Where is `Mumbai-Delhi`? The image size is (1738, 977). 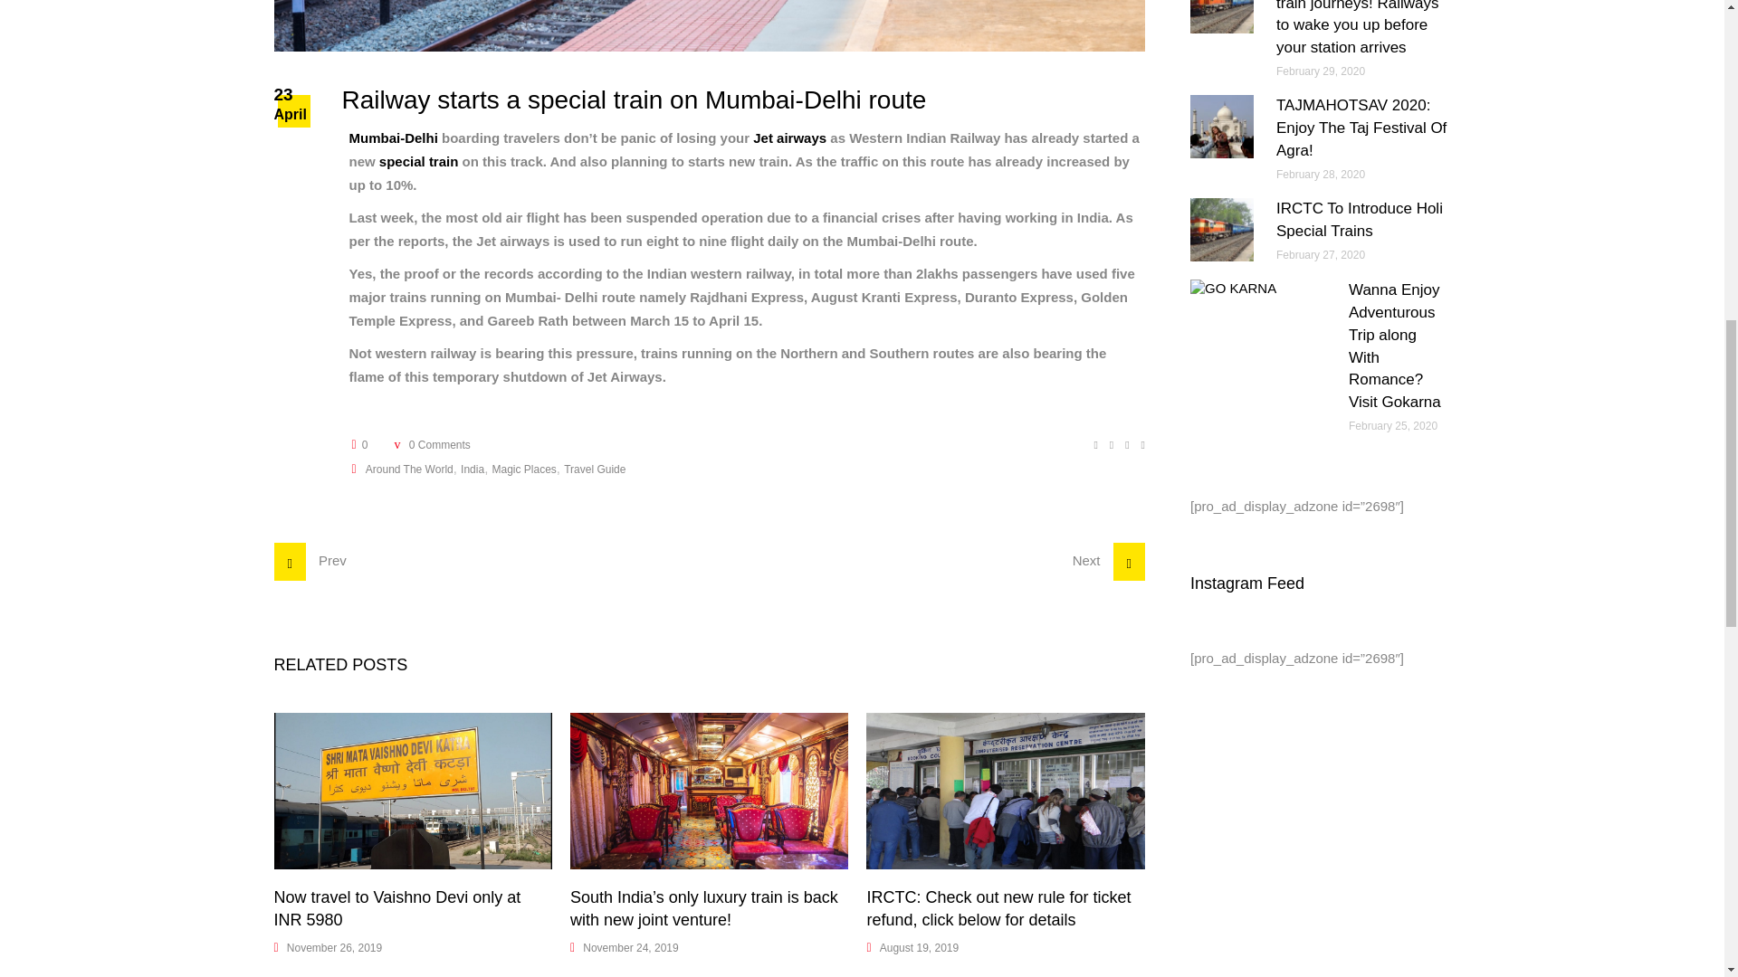 Mumbai-Delhi is located at coordinates (393, 138).